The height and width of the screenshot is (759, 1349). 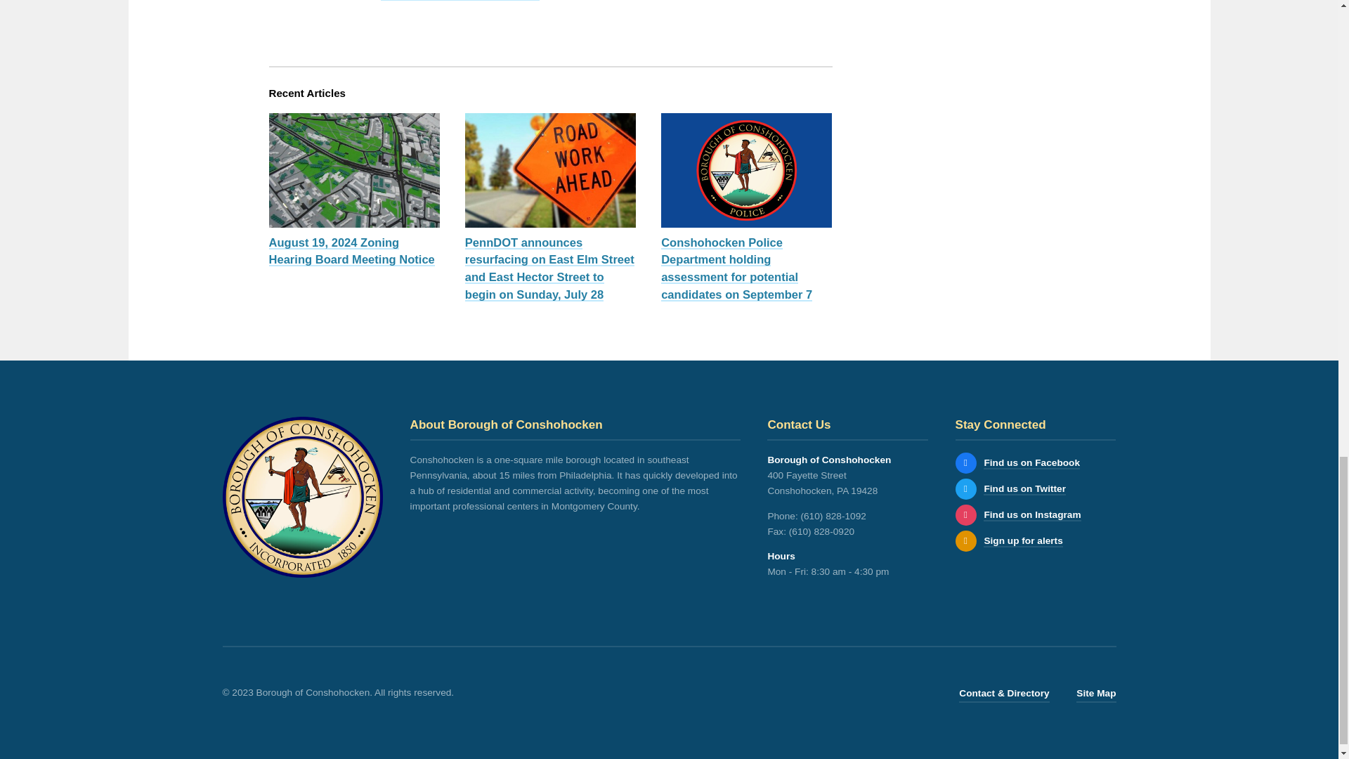 I want to click on Find us on Twitter, so click(x=1024, y=489).